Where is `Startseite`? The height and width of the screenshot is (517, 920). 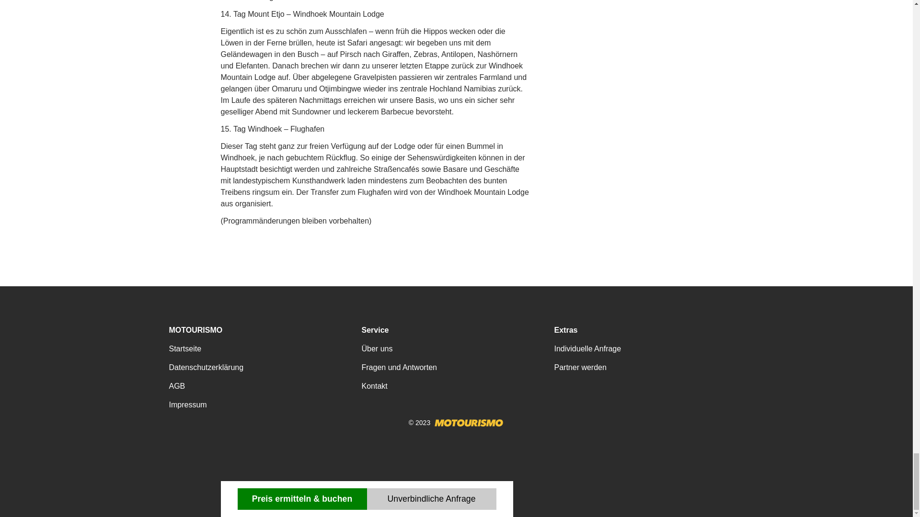
Startseite is located at coordinates (185, 348).